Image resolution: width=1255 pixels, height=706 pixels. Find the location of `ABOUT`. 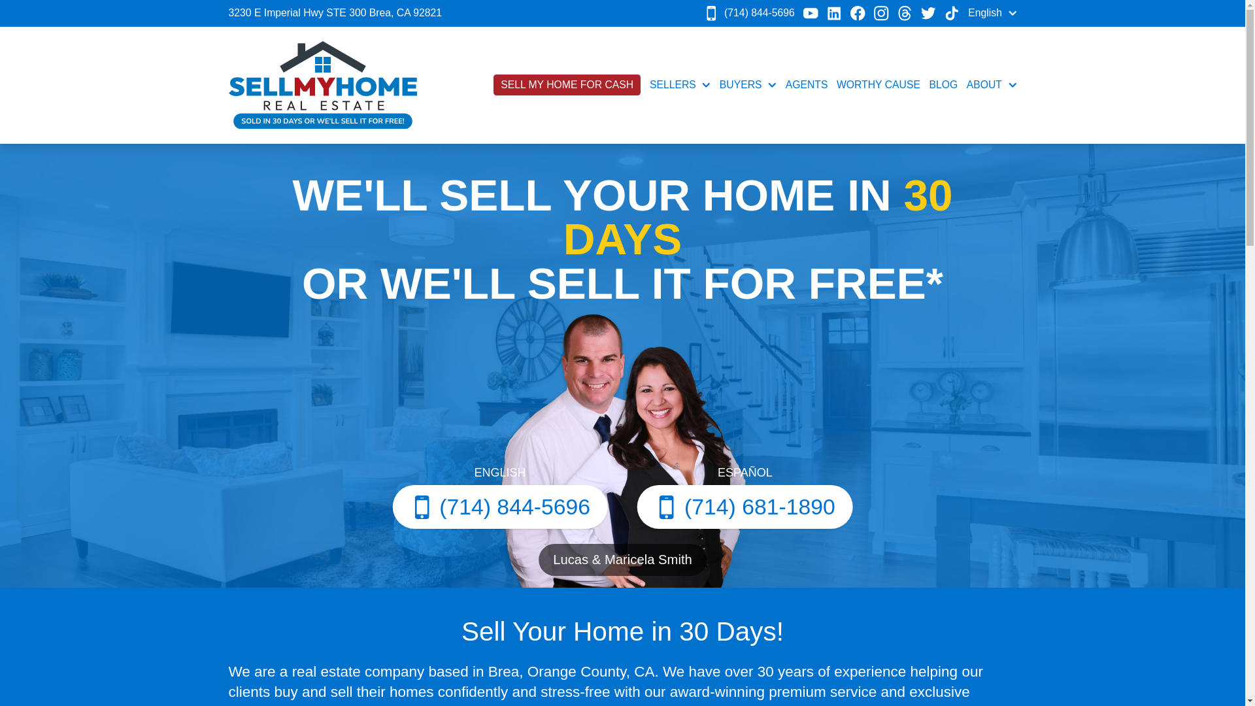

ABOUT is located at coordinates (991, 85).